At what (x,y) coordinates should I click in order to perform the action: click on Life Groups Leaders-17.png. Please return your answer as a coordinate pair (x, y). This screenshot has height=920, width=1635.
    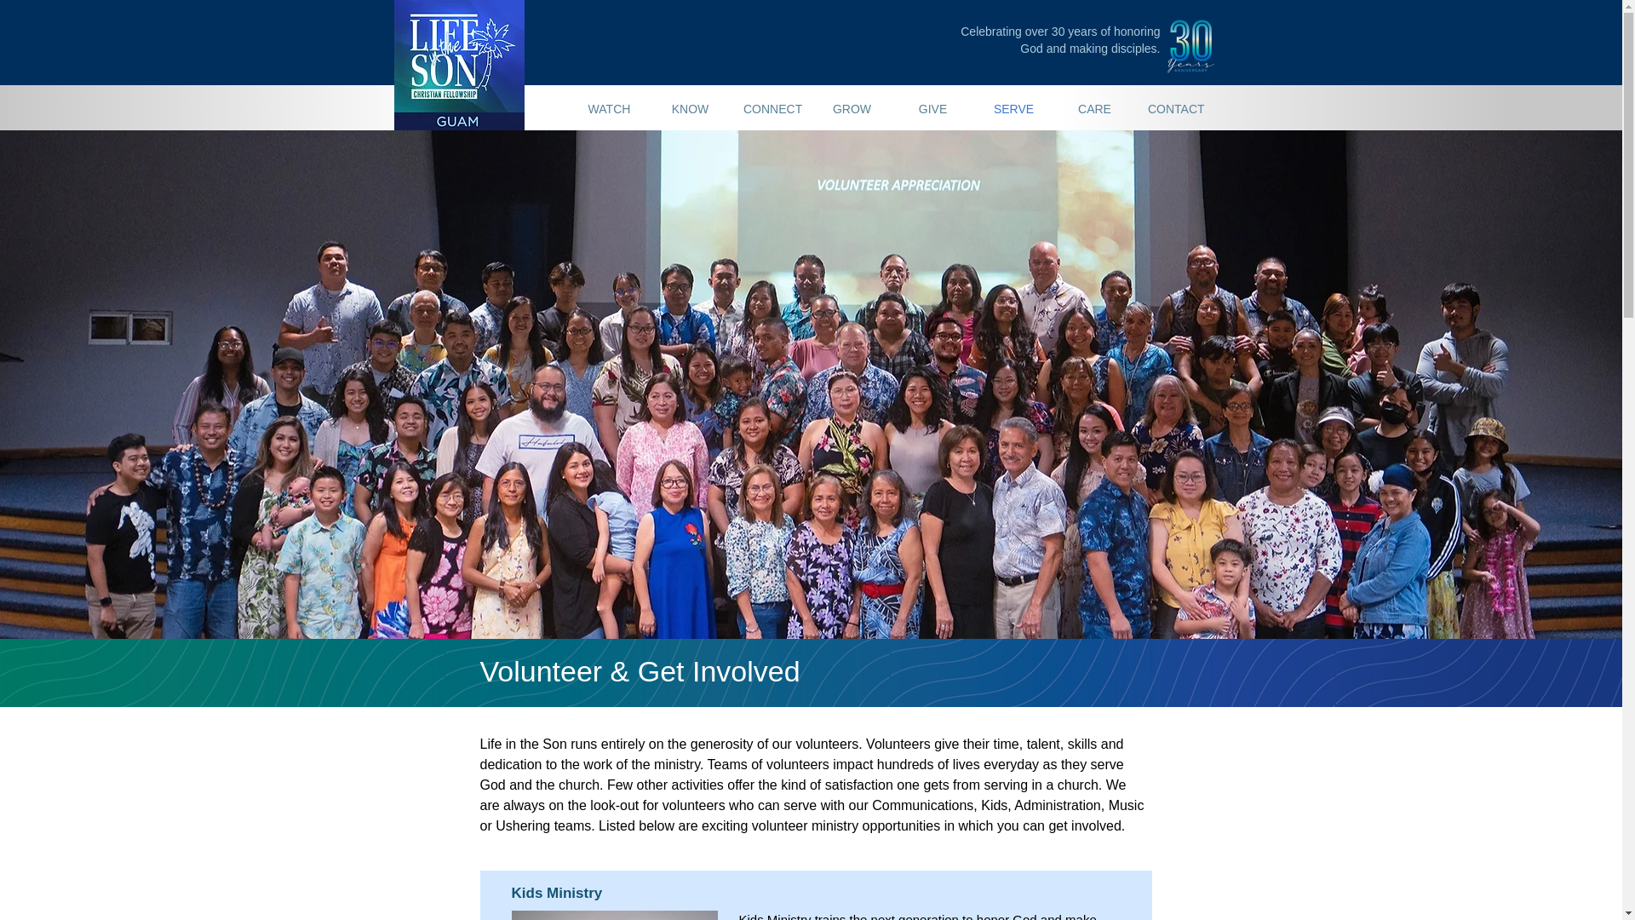
    Looking at the image, I should click on (613, 915).